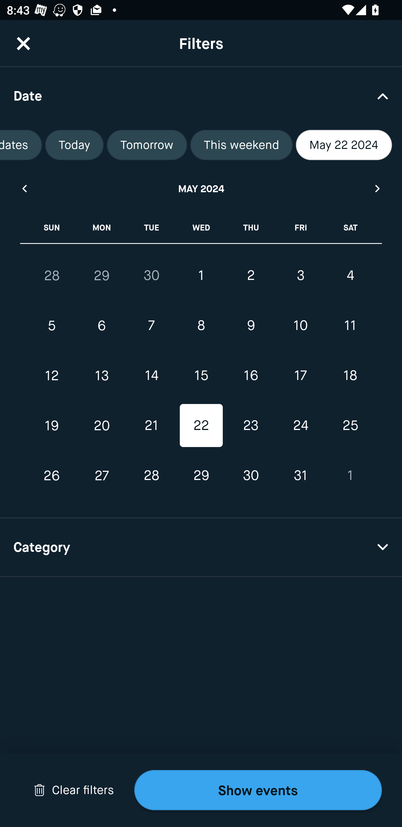 The width and height of the screenshot is (402, 827). Describe the element at coordinates (151, 476) in the screenshot. I see `28` at that location.